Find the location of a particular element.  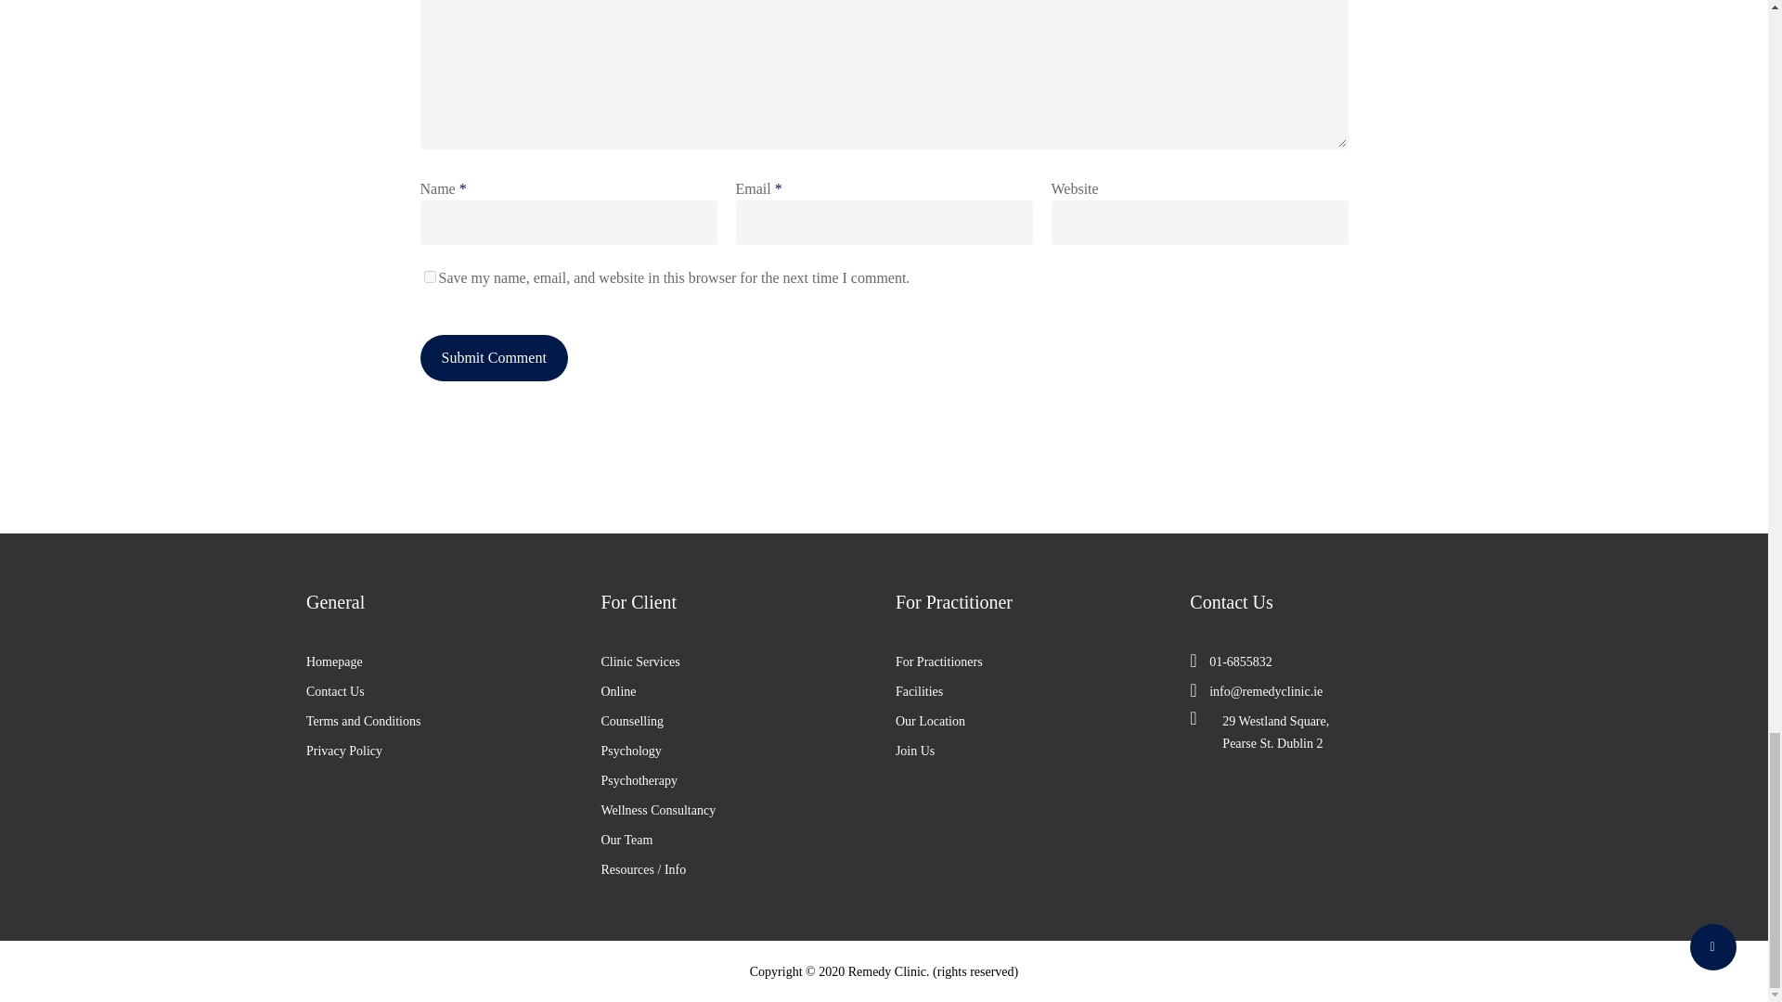

Psychotherapy is located at coordinates (737, 781).